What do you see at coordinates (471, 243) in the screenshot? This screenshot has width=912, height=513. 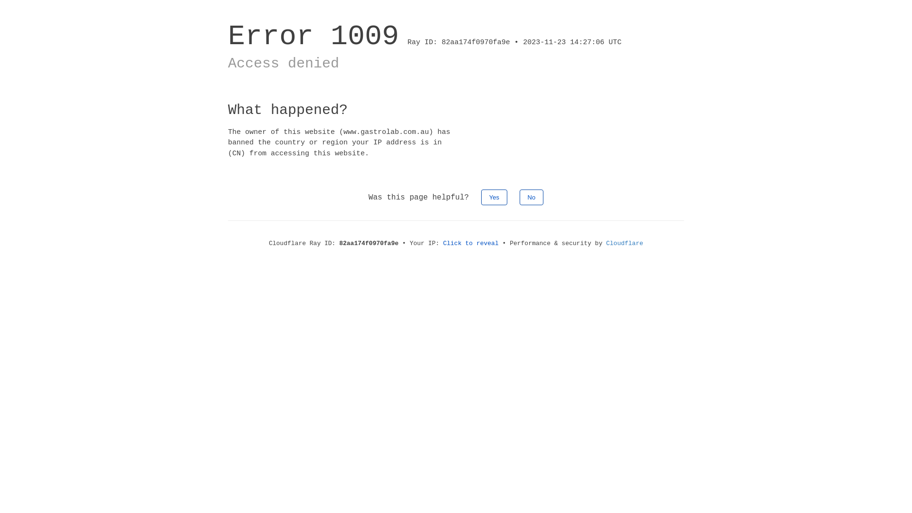 I see `Click to reveal` at bounding box center [471, 243].